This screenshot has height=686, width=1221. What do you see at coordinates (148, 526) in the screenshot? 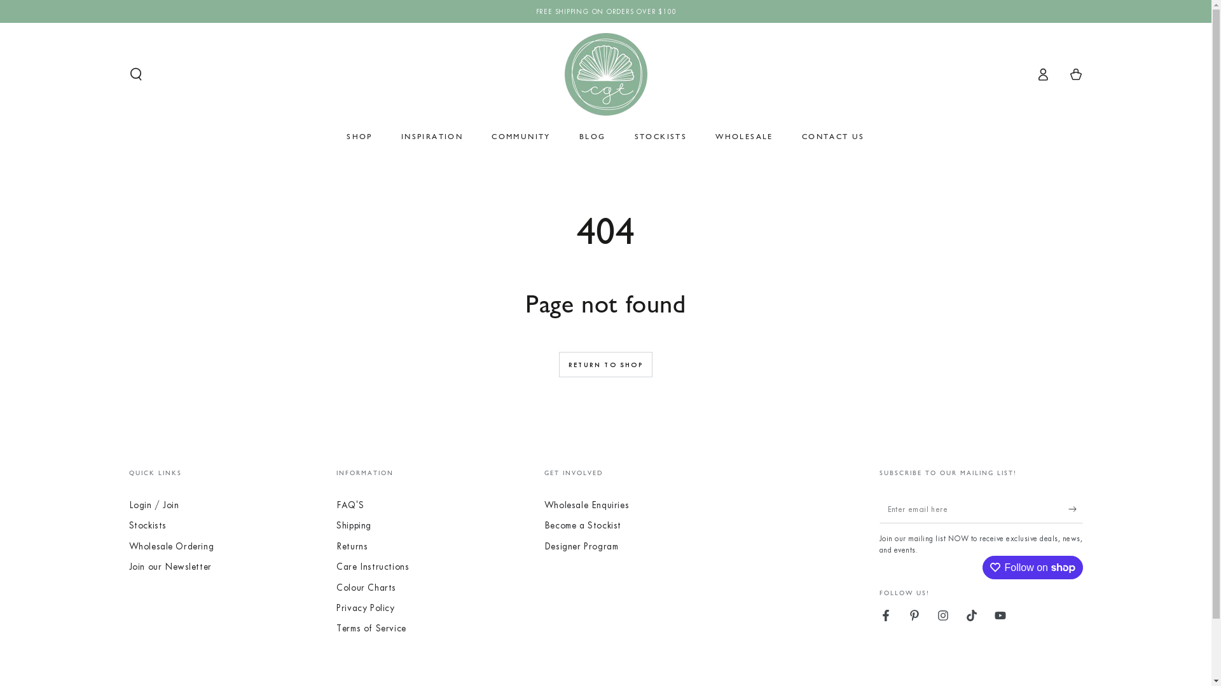
I see `Stockists` at bounding box center [148, 526].